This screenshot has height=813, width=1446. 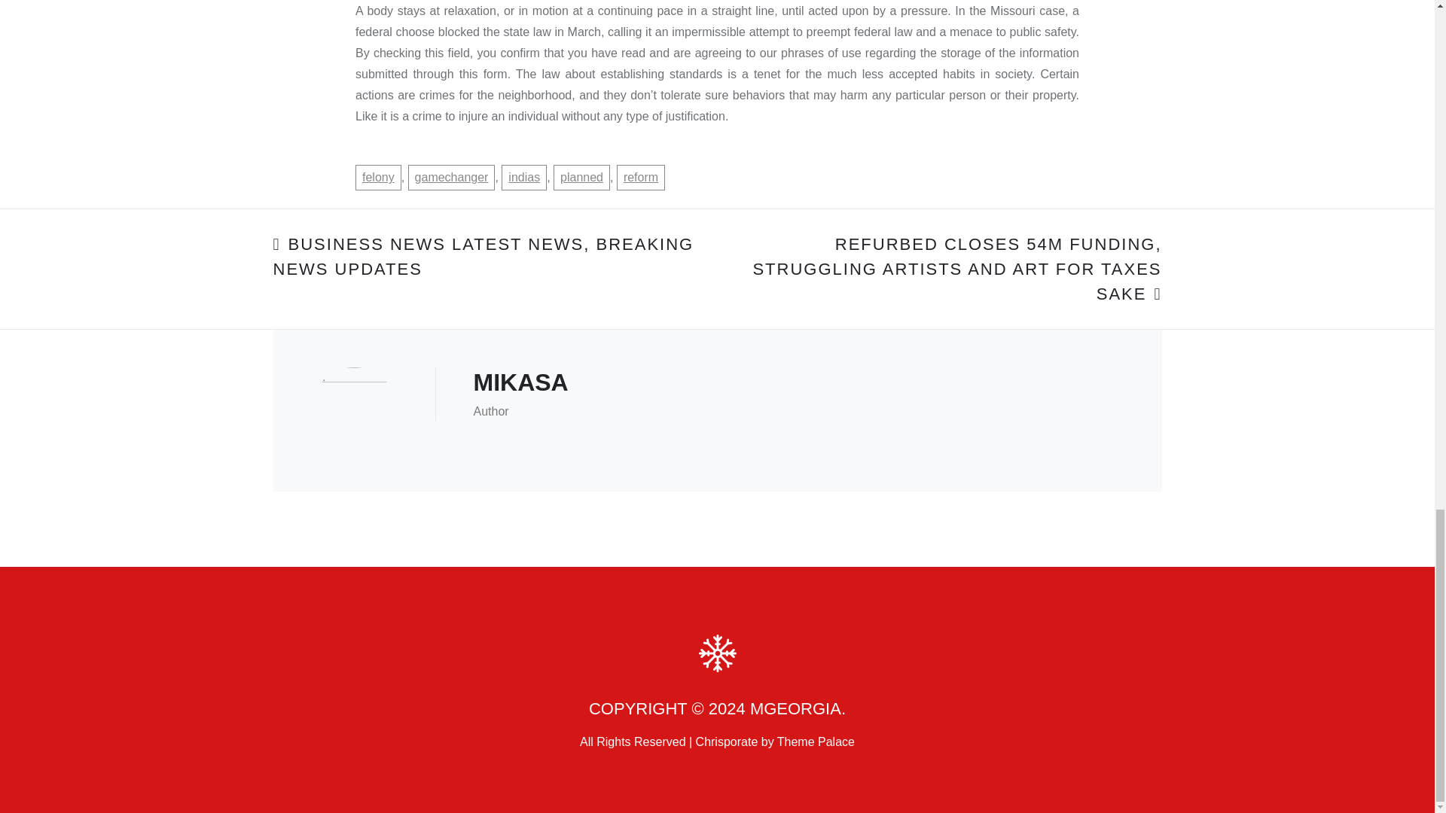 I want to click on planned, so click(x=581, y=178).